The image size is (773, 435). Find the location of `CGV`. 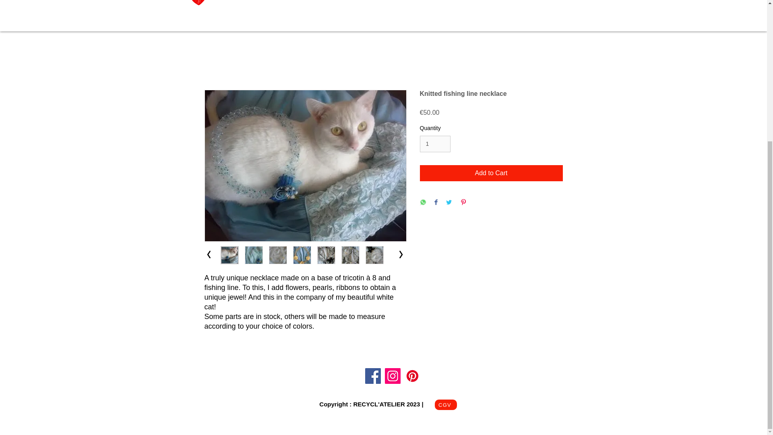

CGV is located at coordinates (445, 405).